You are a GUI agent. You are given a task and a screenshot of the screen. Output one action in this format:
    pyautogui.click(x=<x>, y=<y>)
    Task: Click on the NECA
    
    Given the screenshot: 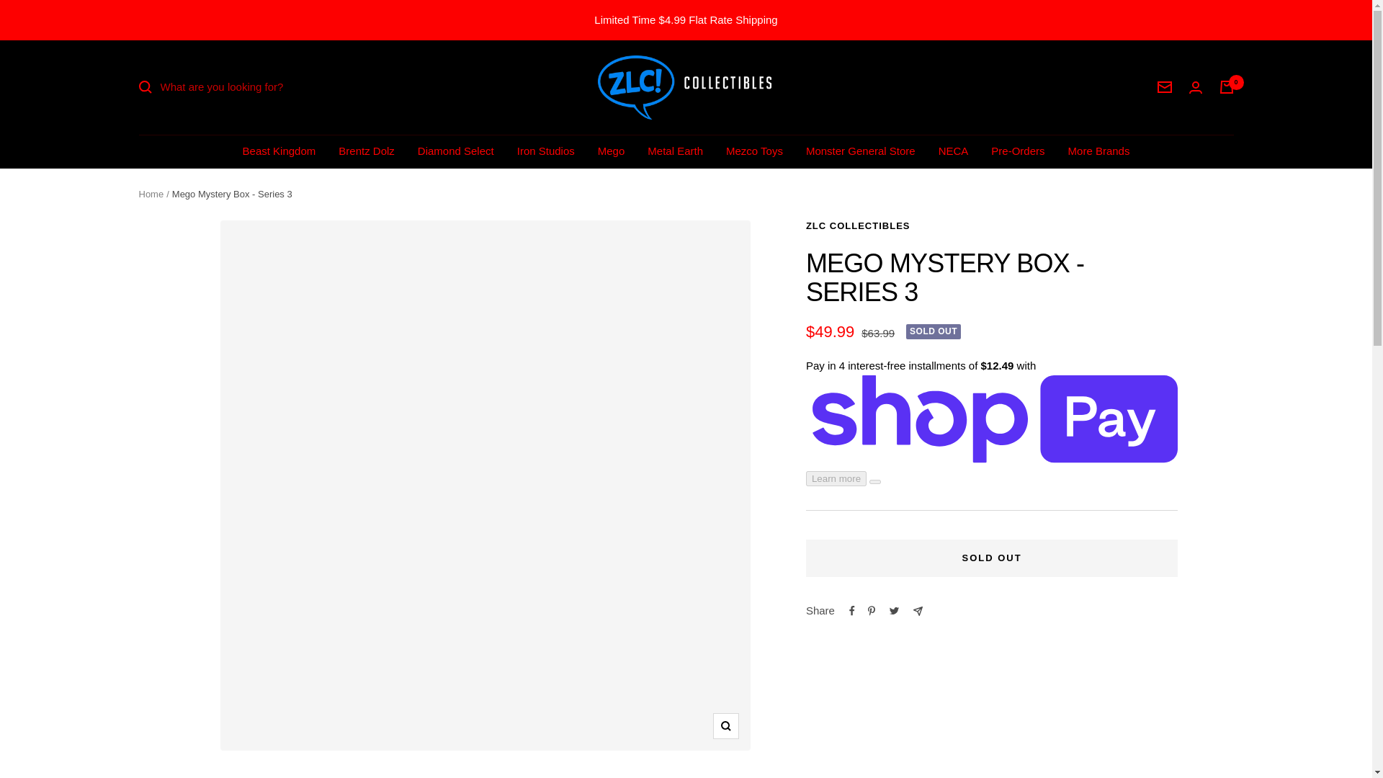 What is the action you would take?
    pyautogui.click(x=954, y=151)
    